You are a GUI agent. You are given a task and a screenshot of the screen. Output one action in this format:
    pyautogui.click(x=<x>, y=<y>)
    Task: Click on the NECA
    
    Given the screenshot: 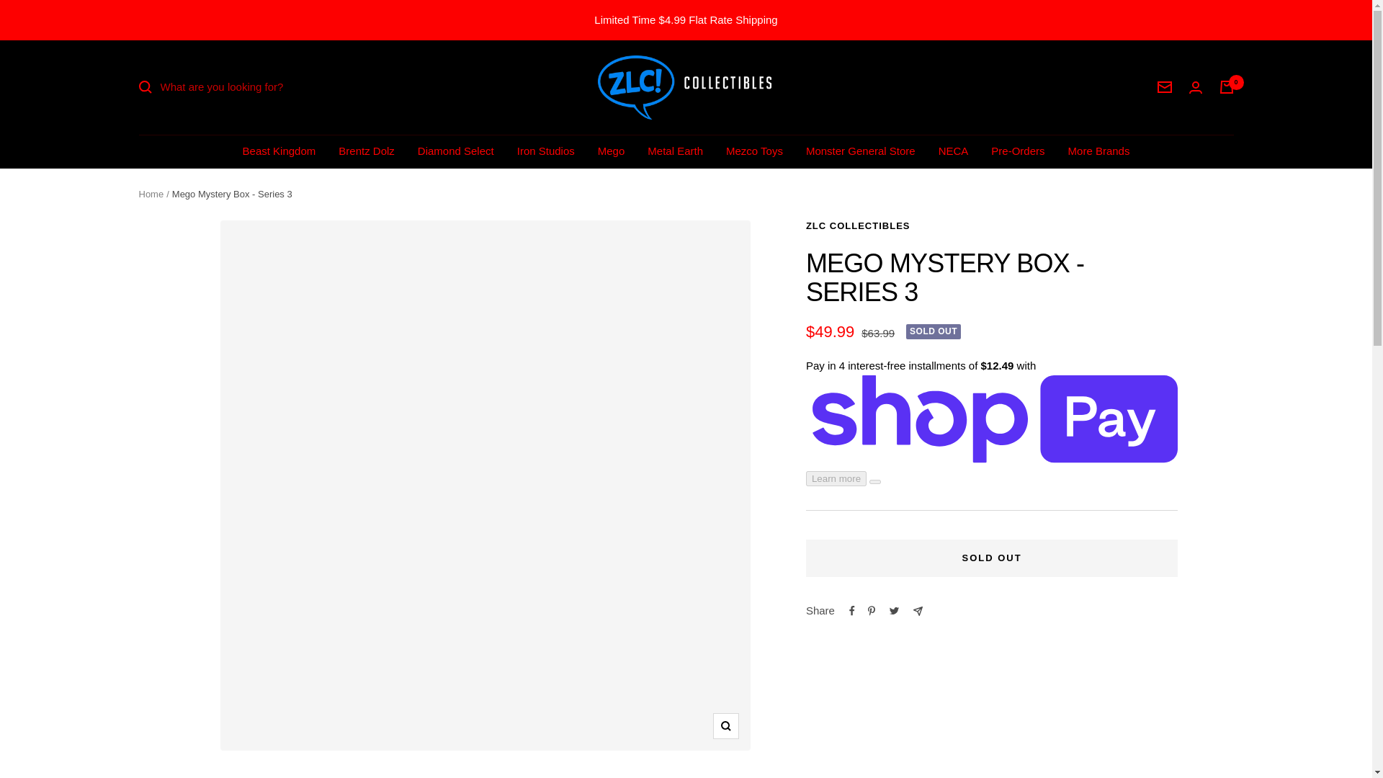 What is the action you would take?
    pyautogui.click(x=954, y=151)
    